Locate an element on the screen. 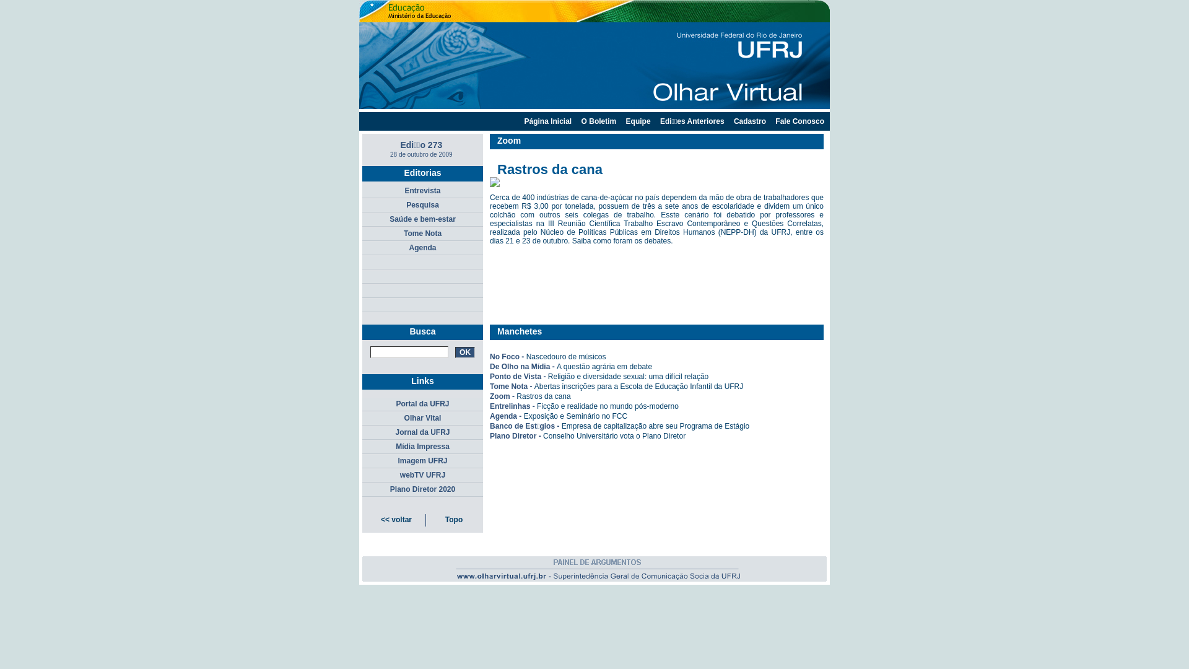  Agenda is located at coordinates (422, 249).